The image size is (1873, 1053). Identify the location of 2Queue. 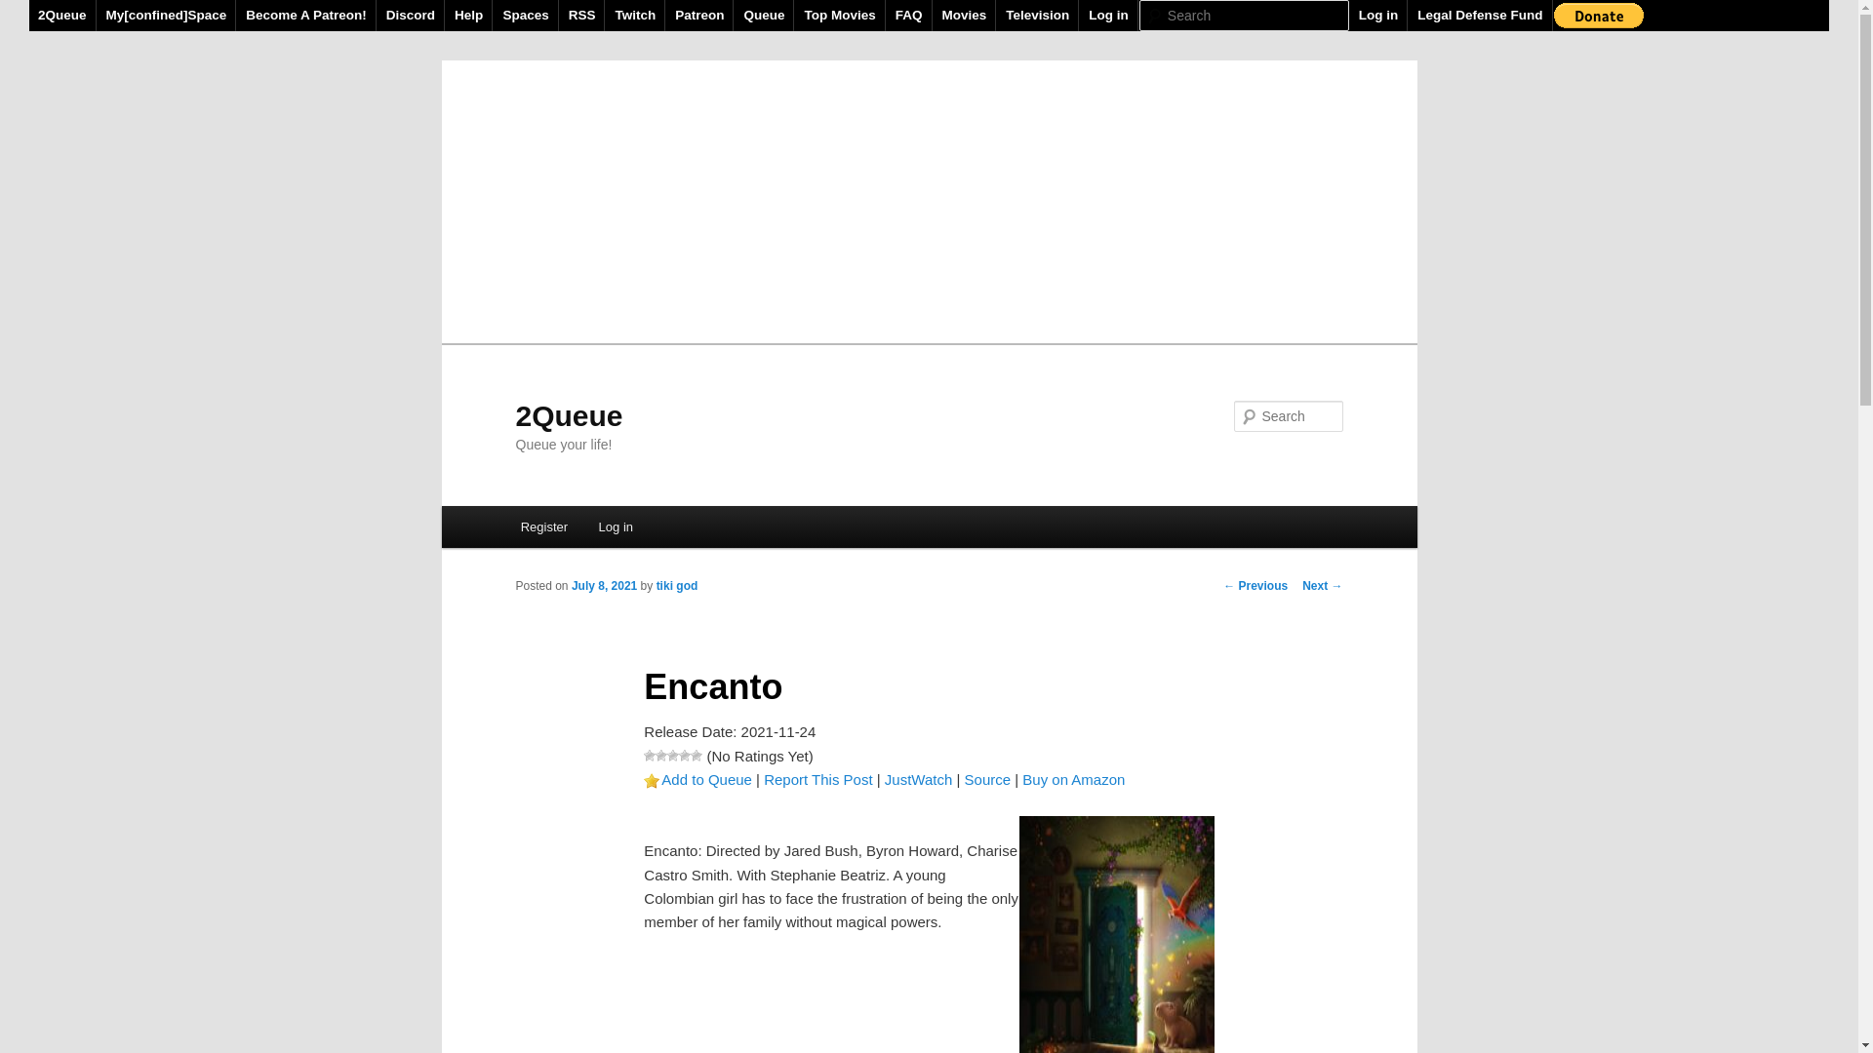
(569, 415).